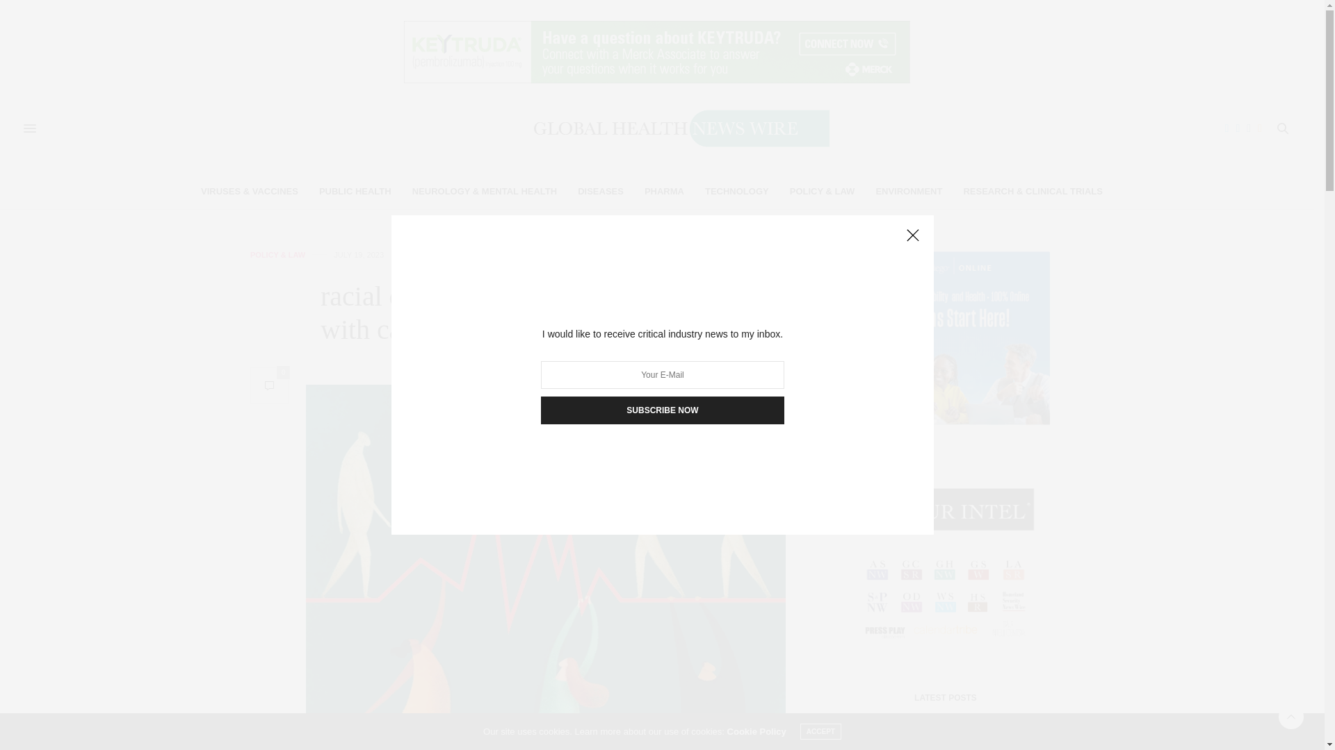  What do you see at coordinates (662, 410) in the screenshot?
I see `SUBSCRIBE NOW` at bounding box center [662, 410].